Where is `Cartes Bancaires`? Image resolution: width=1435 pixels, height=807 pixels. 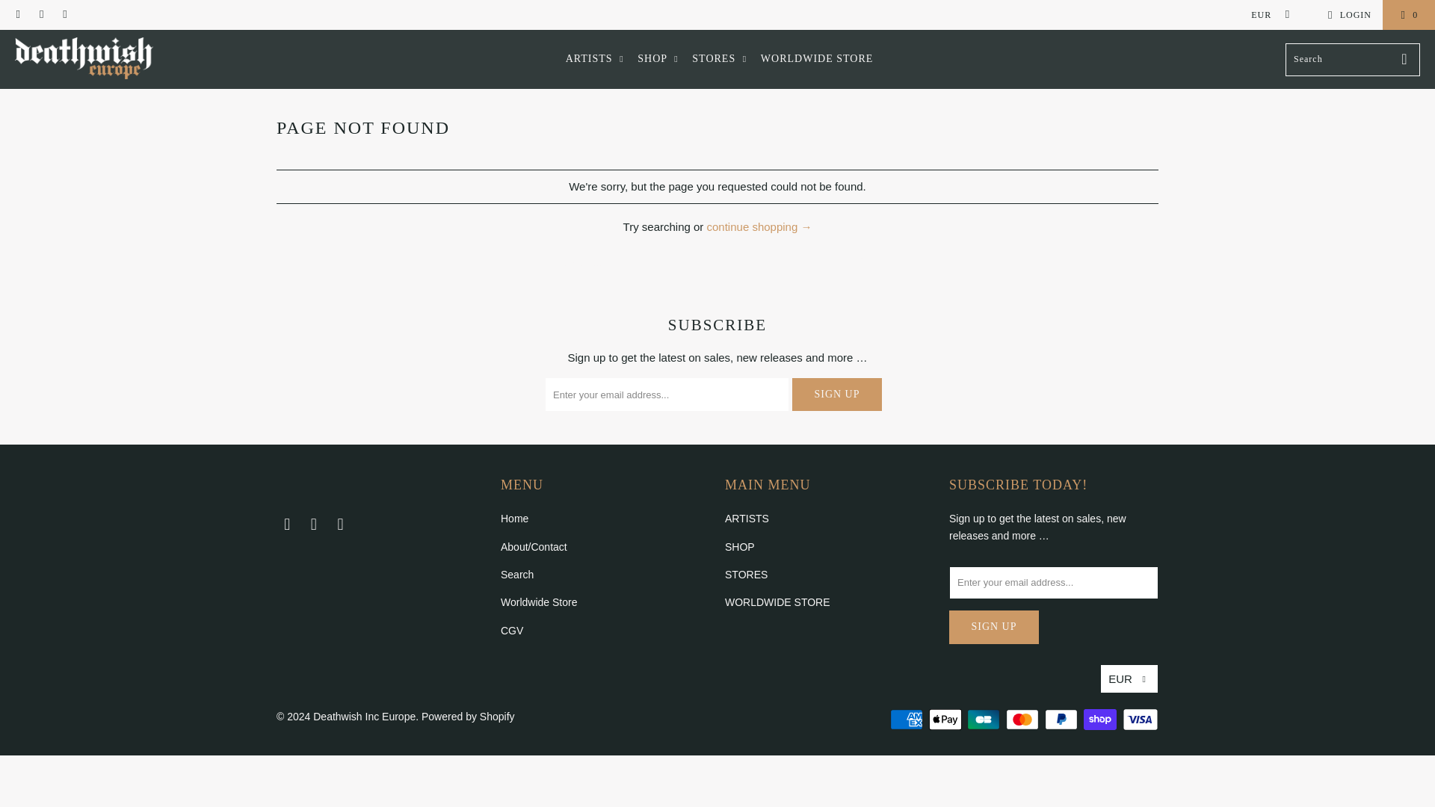
Cartes Bancaires is located at coordinates (985, 720).